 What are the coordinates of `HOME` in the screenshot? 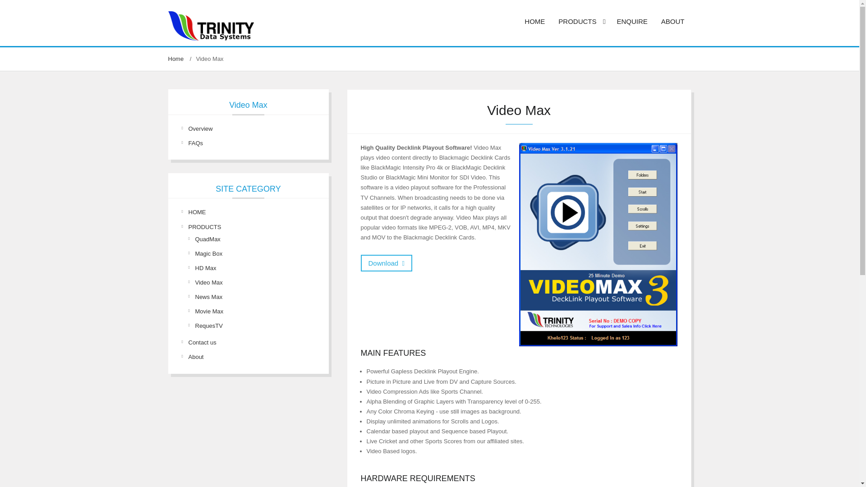 It's located at (535, 22).